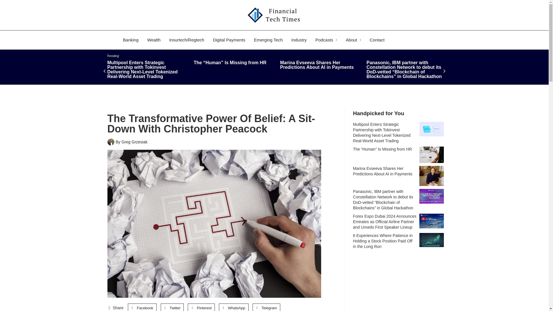 The height and width of the screenshot is (311, 553). I want to click on pexels-alex-green-5699480, so click(431, 154).